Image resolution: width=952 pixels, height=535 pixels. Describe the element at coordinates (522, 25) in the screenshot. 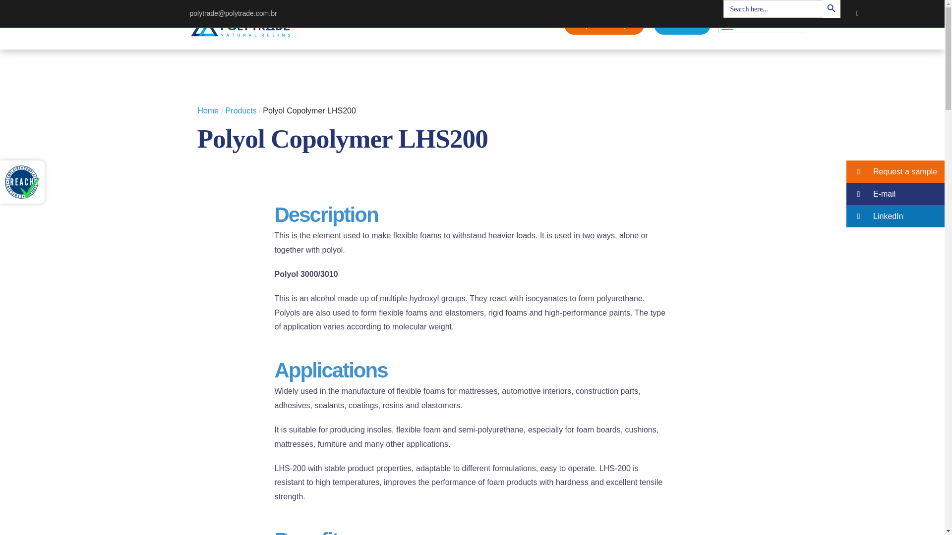

I see `Market Solutions` at that location.